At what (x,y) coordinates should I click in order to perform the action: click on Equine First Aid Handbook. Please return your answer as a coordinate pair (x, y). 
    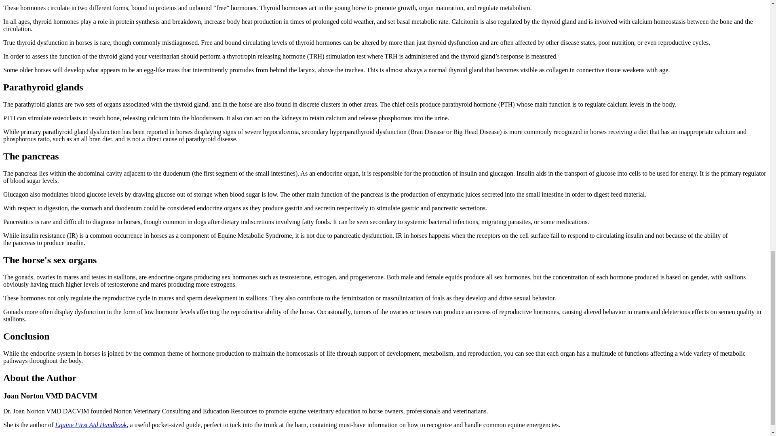
    Looking at the image, I should click on (91, 425).